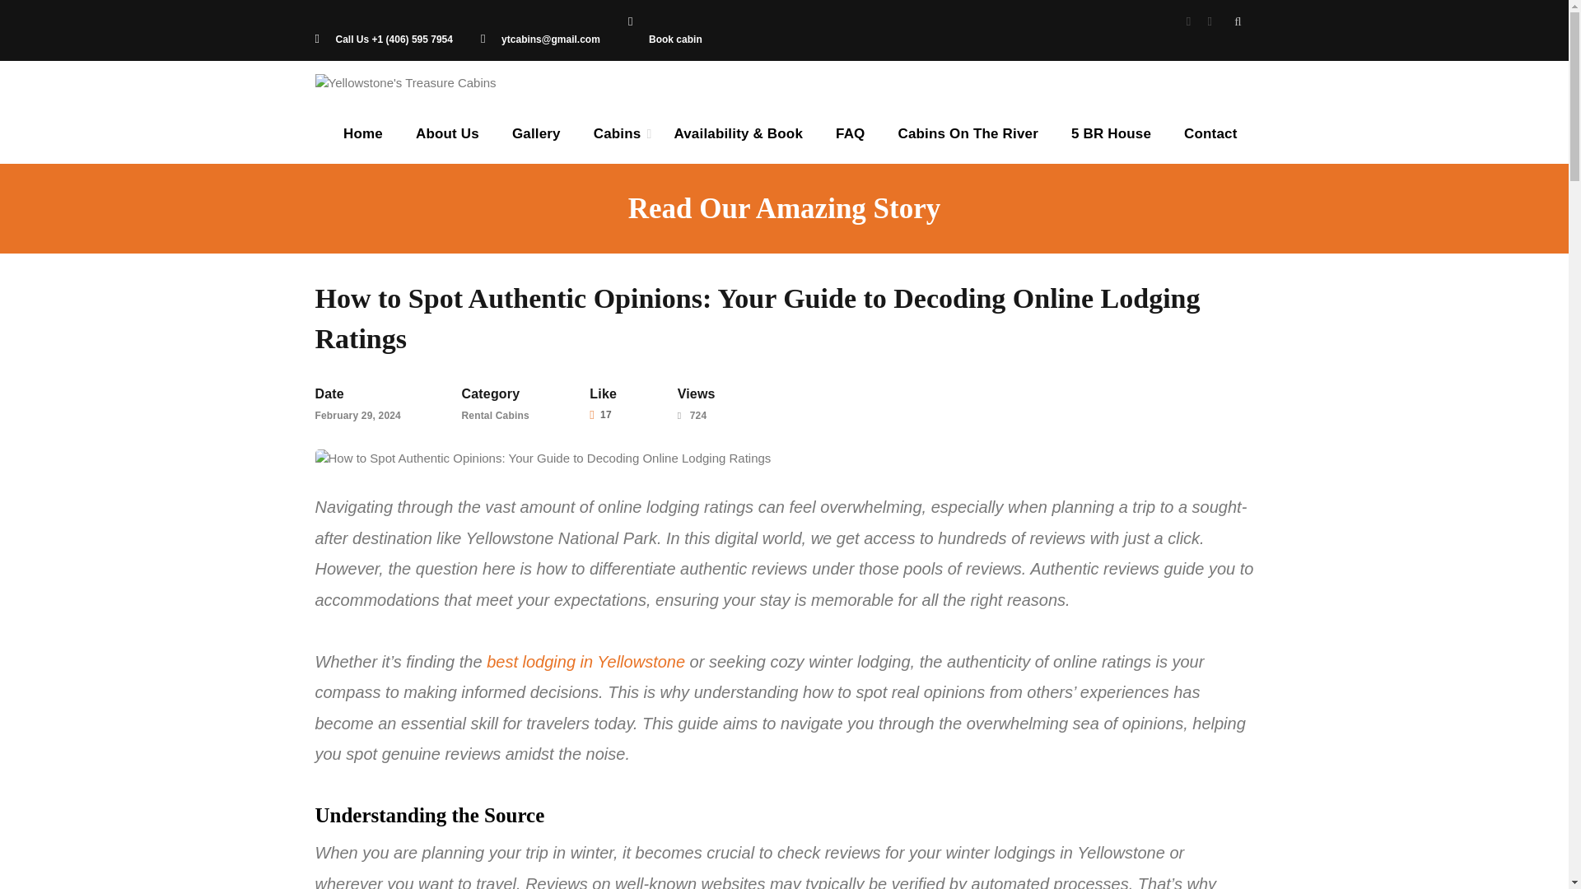  What do you see at coordinates (850, 133) in the screenshot?
I see `Frequently Asked Questions` at bounding box center [850, 133].